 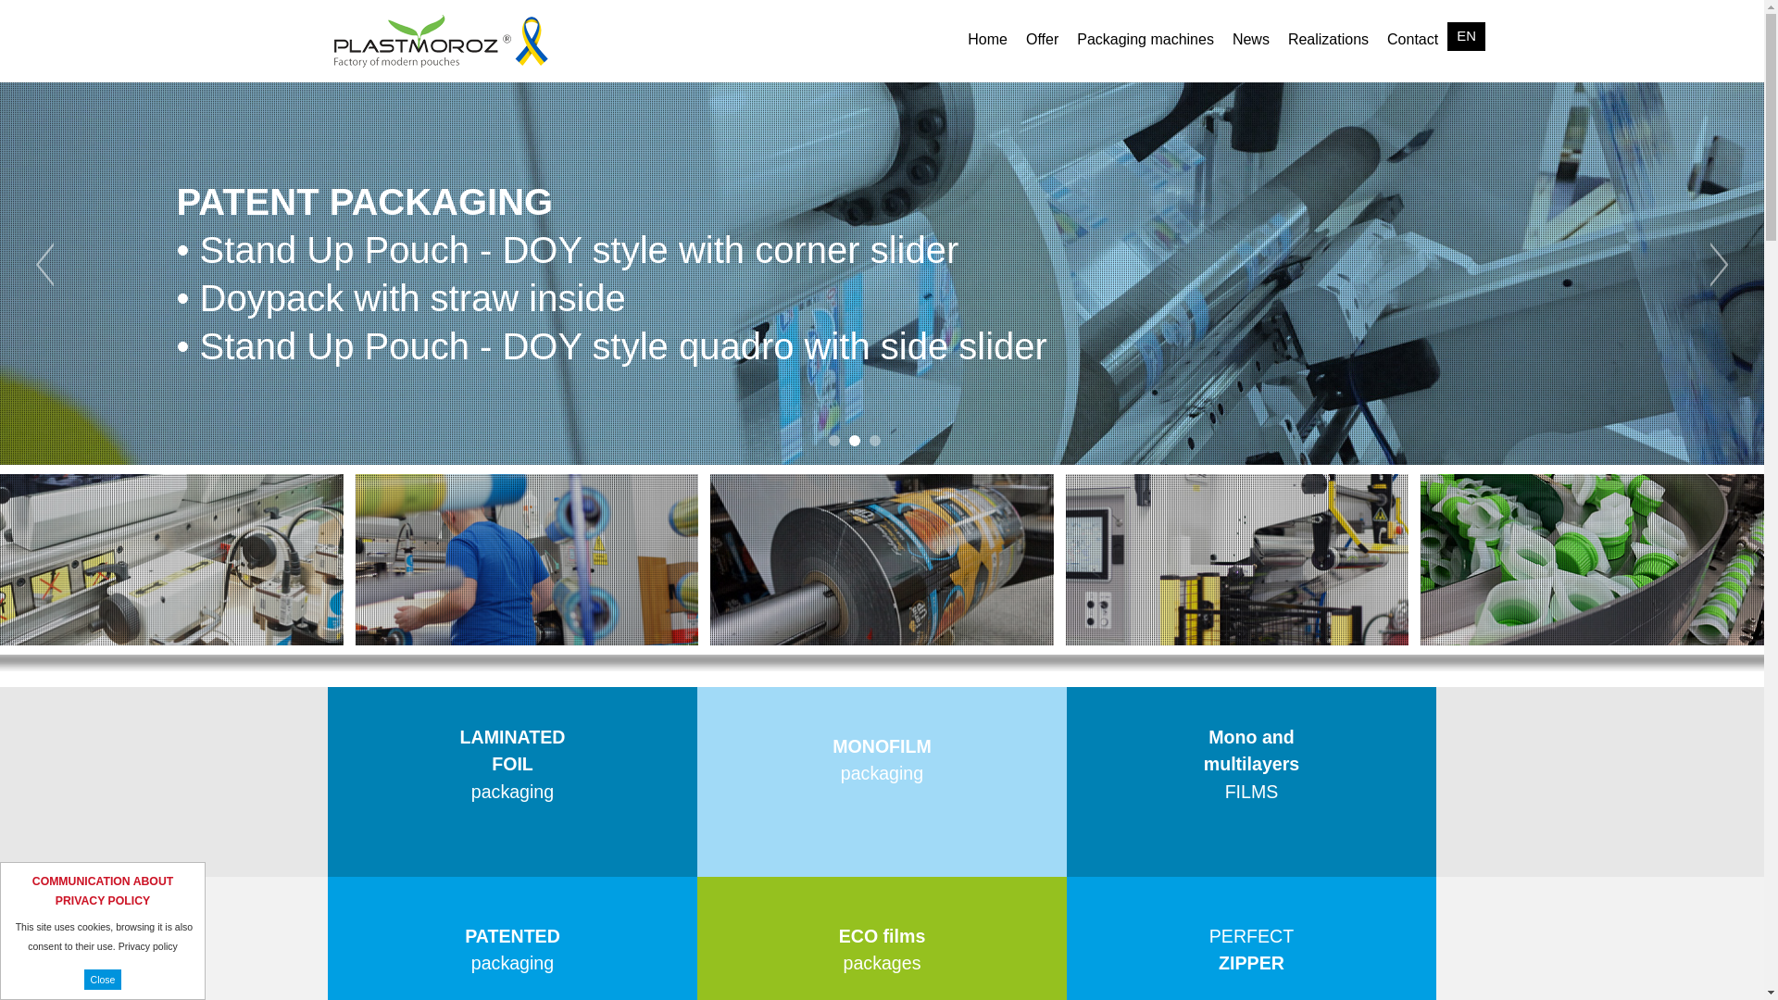 What do you see at coordinates (874, 440) in the screenshot?
I see `Contact` at bounding box center [874, 440].